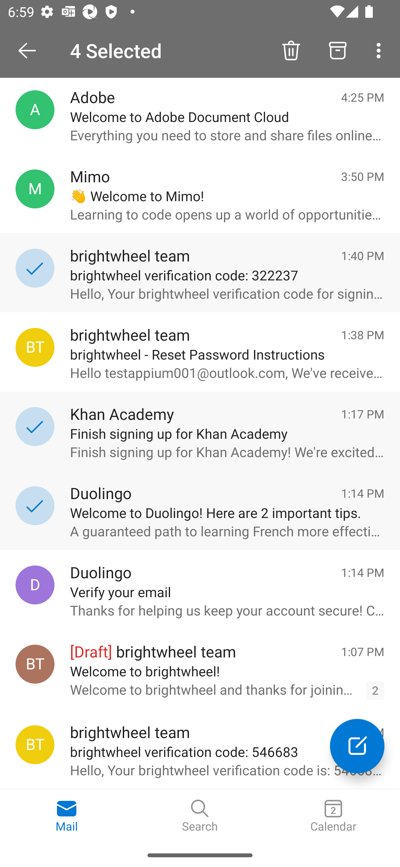  I want to click on Delete, so click(291, 50).